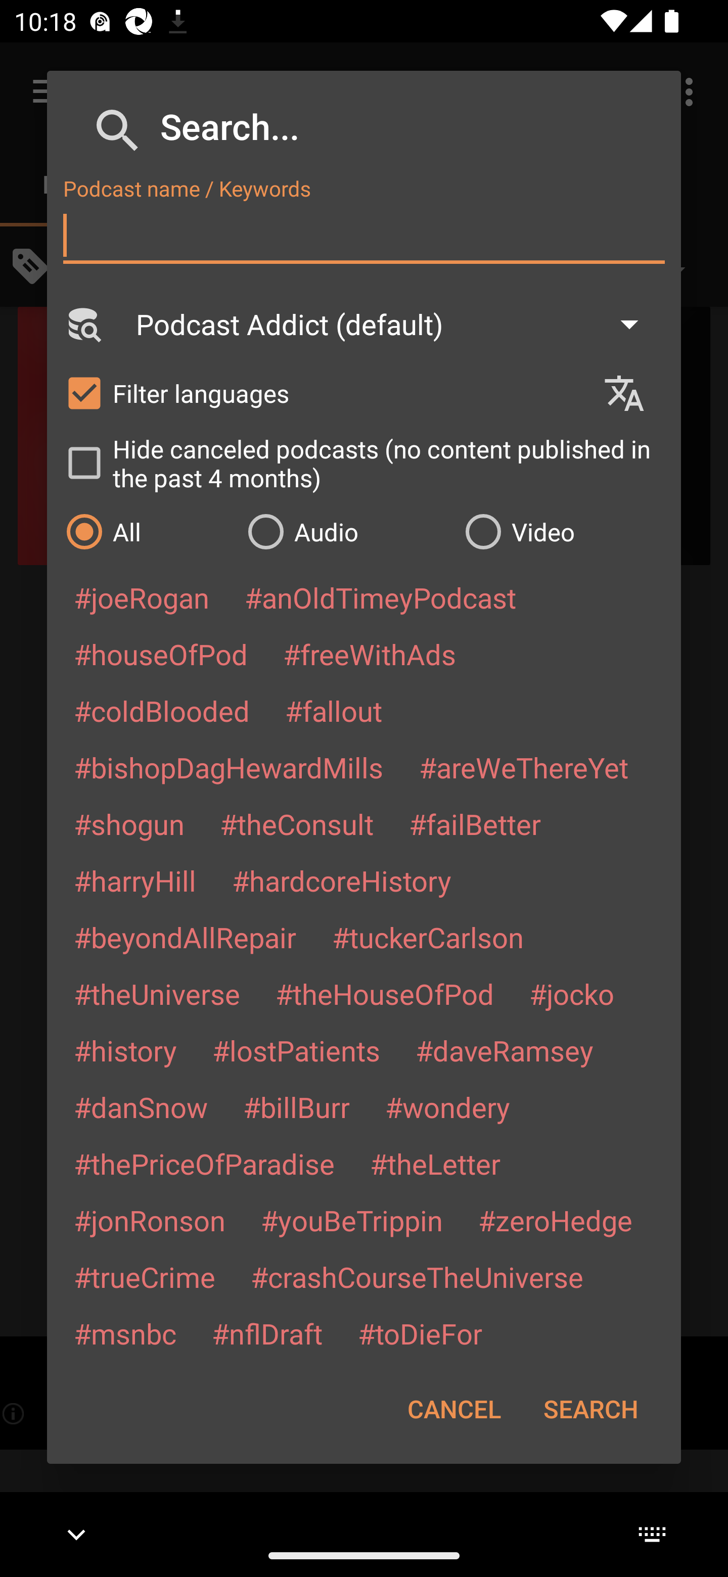 This screenshot has height=1577, width=728. Describe the element at coordinates (150, 1220) in the screenshot. I see `#jonRonson` at that location.